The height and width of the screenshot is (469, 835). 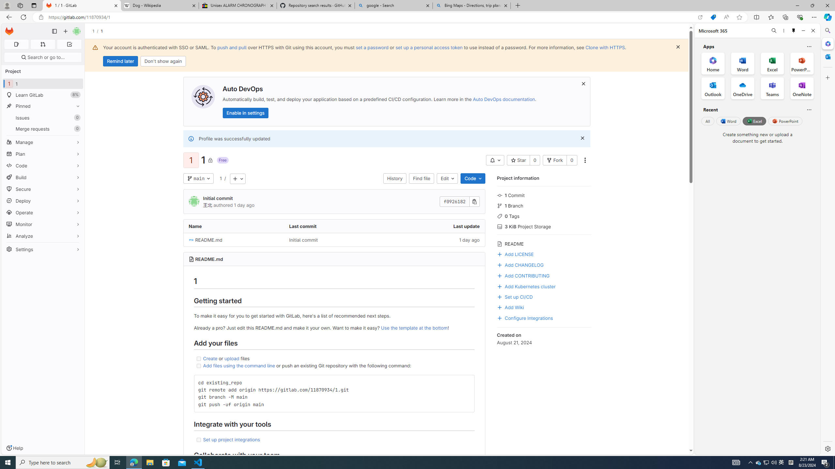 What do you see at coordinates (827, 31) in the screenshot?
I see `Search` at bounding box center [827, 31].